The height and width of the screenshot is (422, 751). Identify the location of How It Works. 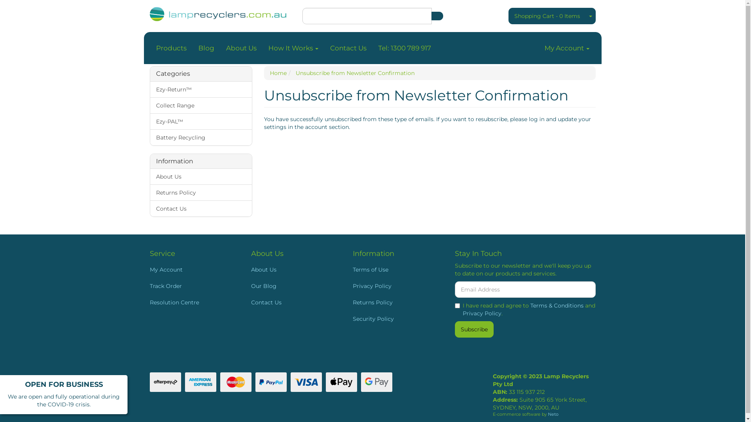
(293, 48).